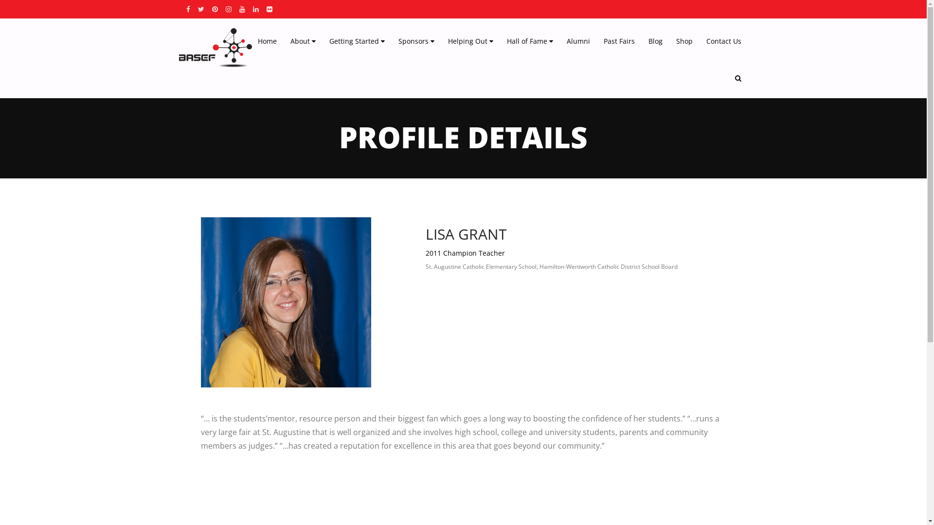 The height and width of the screenshot is (525, 934). What do you see at coordinates (655, 41) in the screenshot?
I see `Blog` at bounding box center [655, 41].